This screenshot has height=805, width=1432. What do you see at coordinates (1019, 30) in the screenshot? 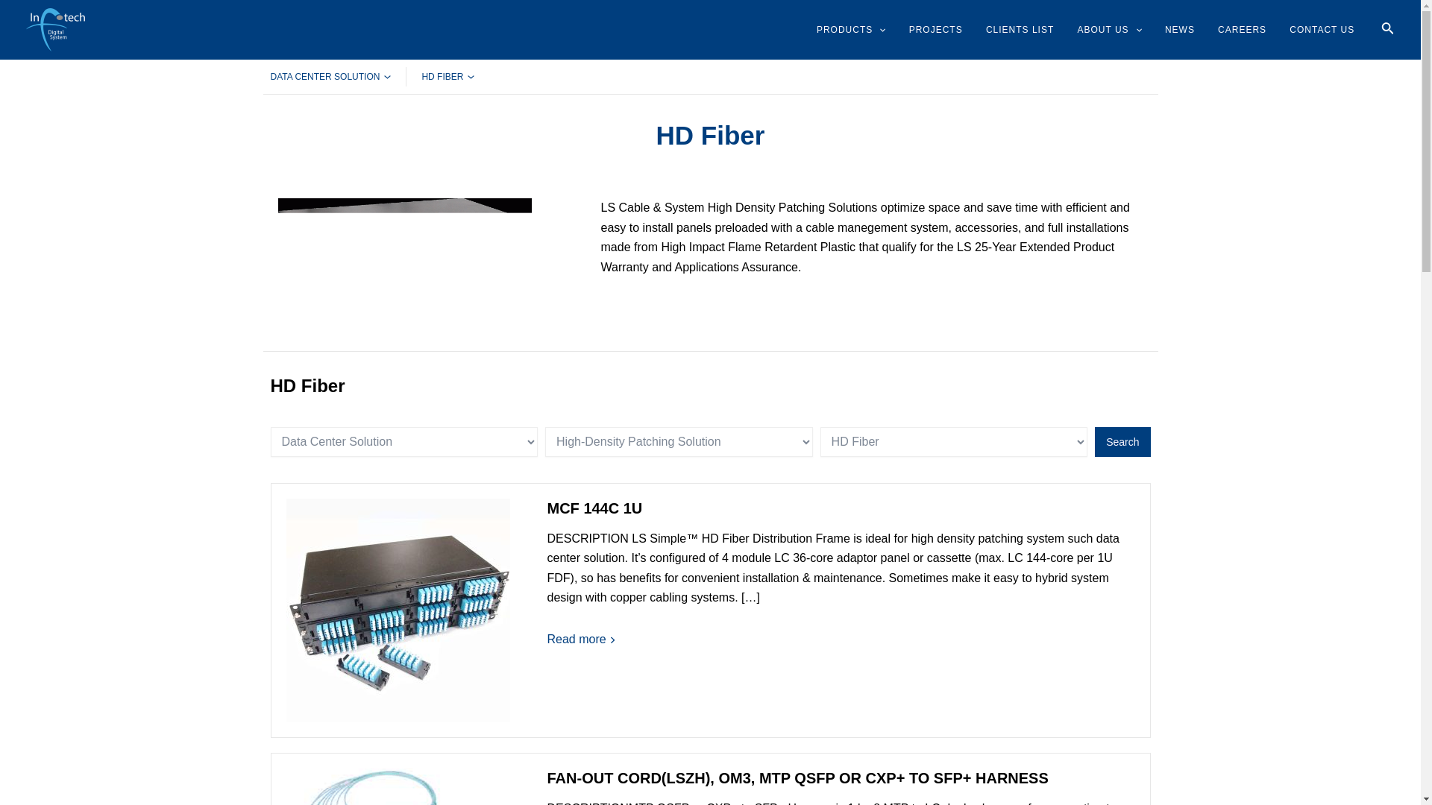
I see `CLIENTS LIST` at bounding box center [1019, 30].